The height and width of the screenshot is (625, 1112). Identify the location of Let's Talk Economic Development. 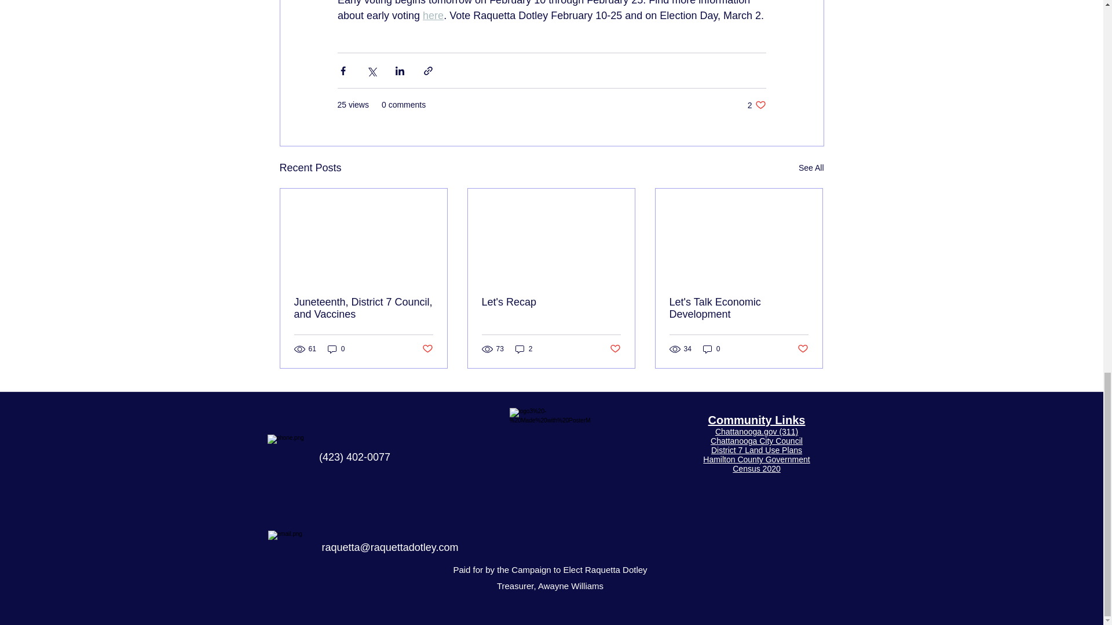
(738, 308).